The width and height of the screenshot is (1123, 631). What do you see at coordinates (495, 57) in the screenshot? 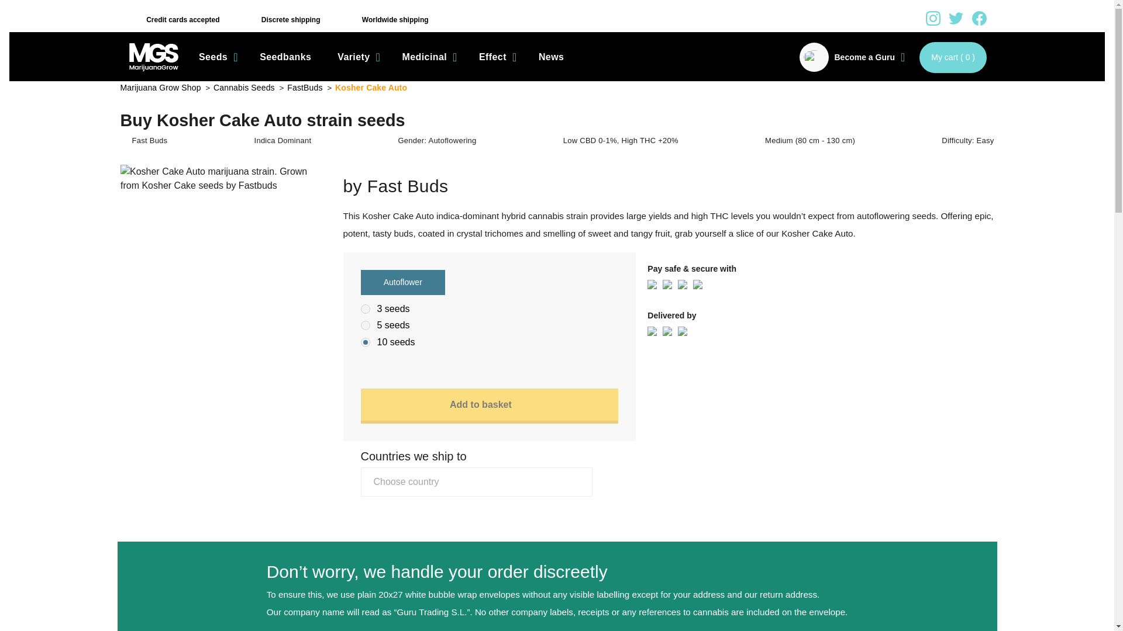
I see `Effect` at bounding box center [495, 57].